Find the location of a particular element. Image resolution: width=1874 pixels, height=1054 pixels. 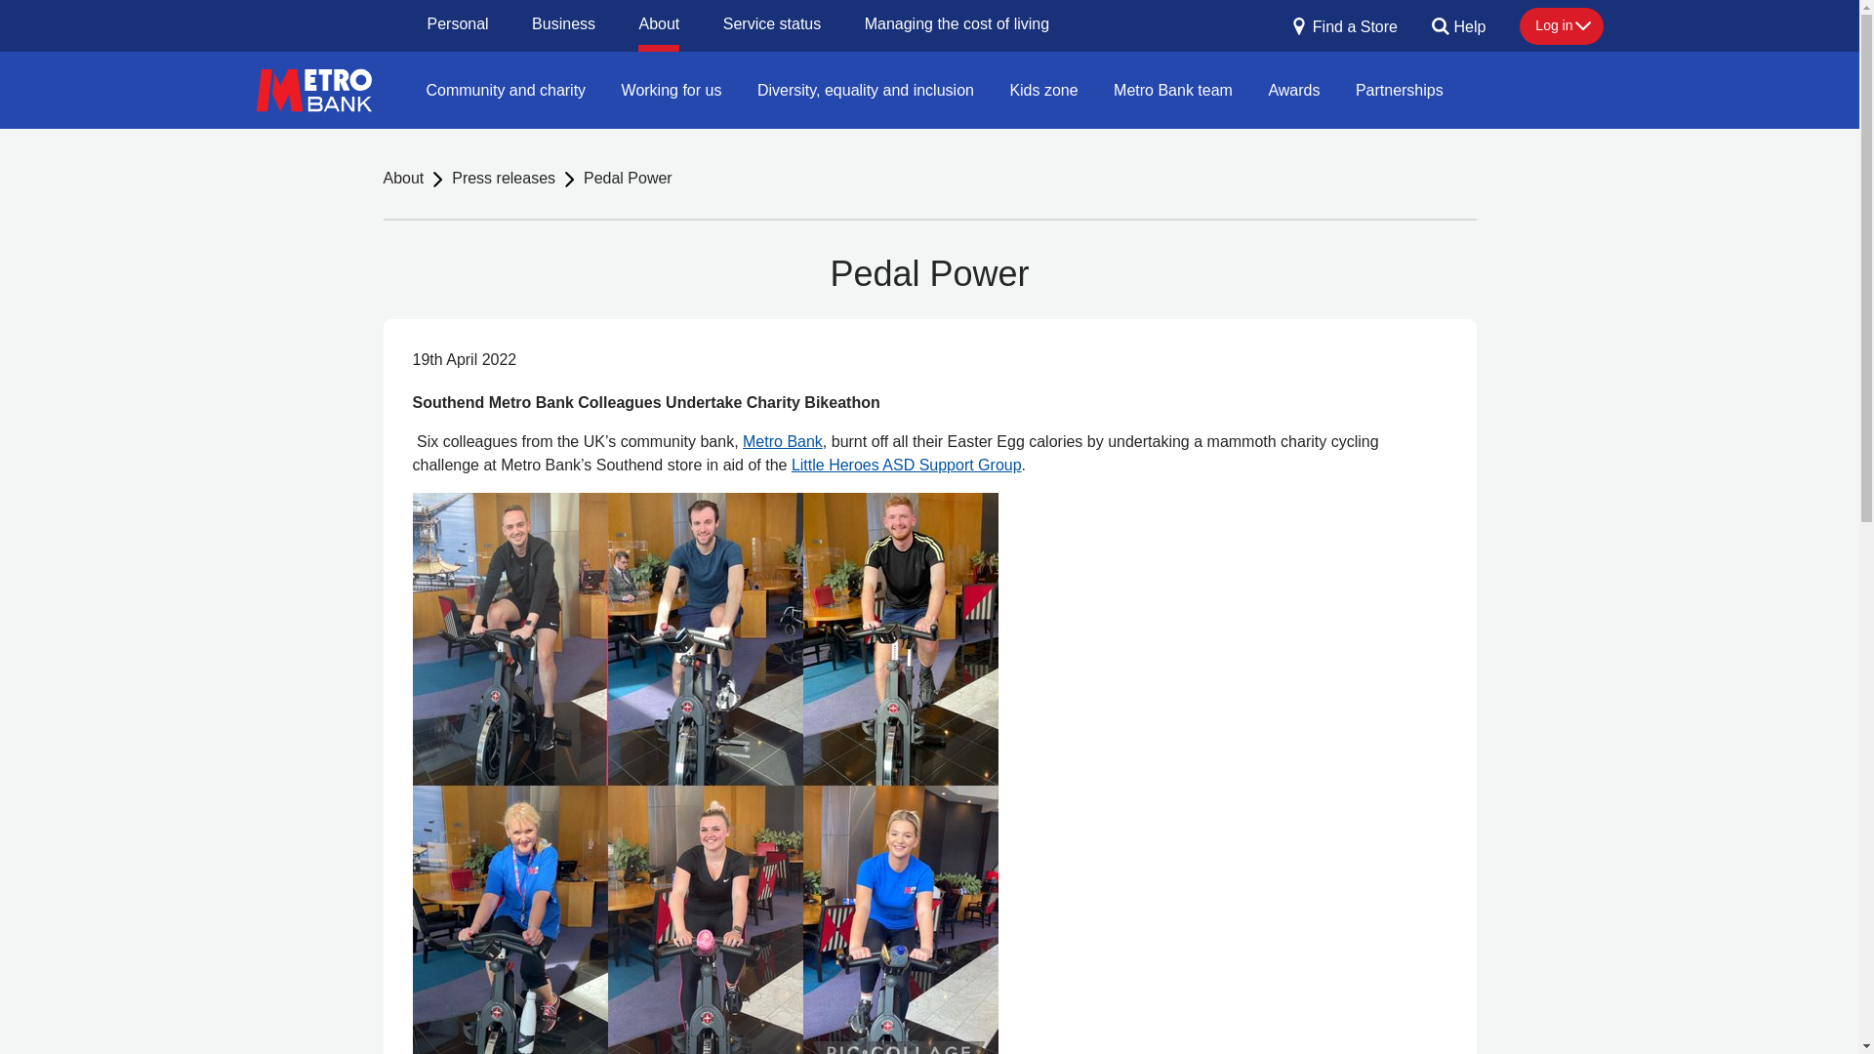

Diversity, equality and inclusion is located at coordinates (865, 89).